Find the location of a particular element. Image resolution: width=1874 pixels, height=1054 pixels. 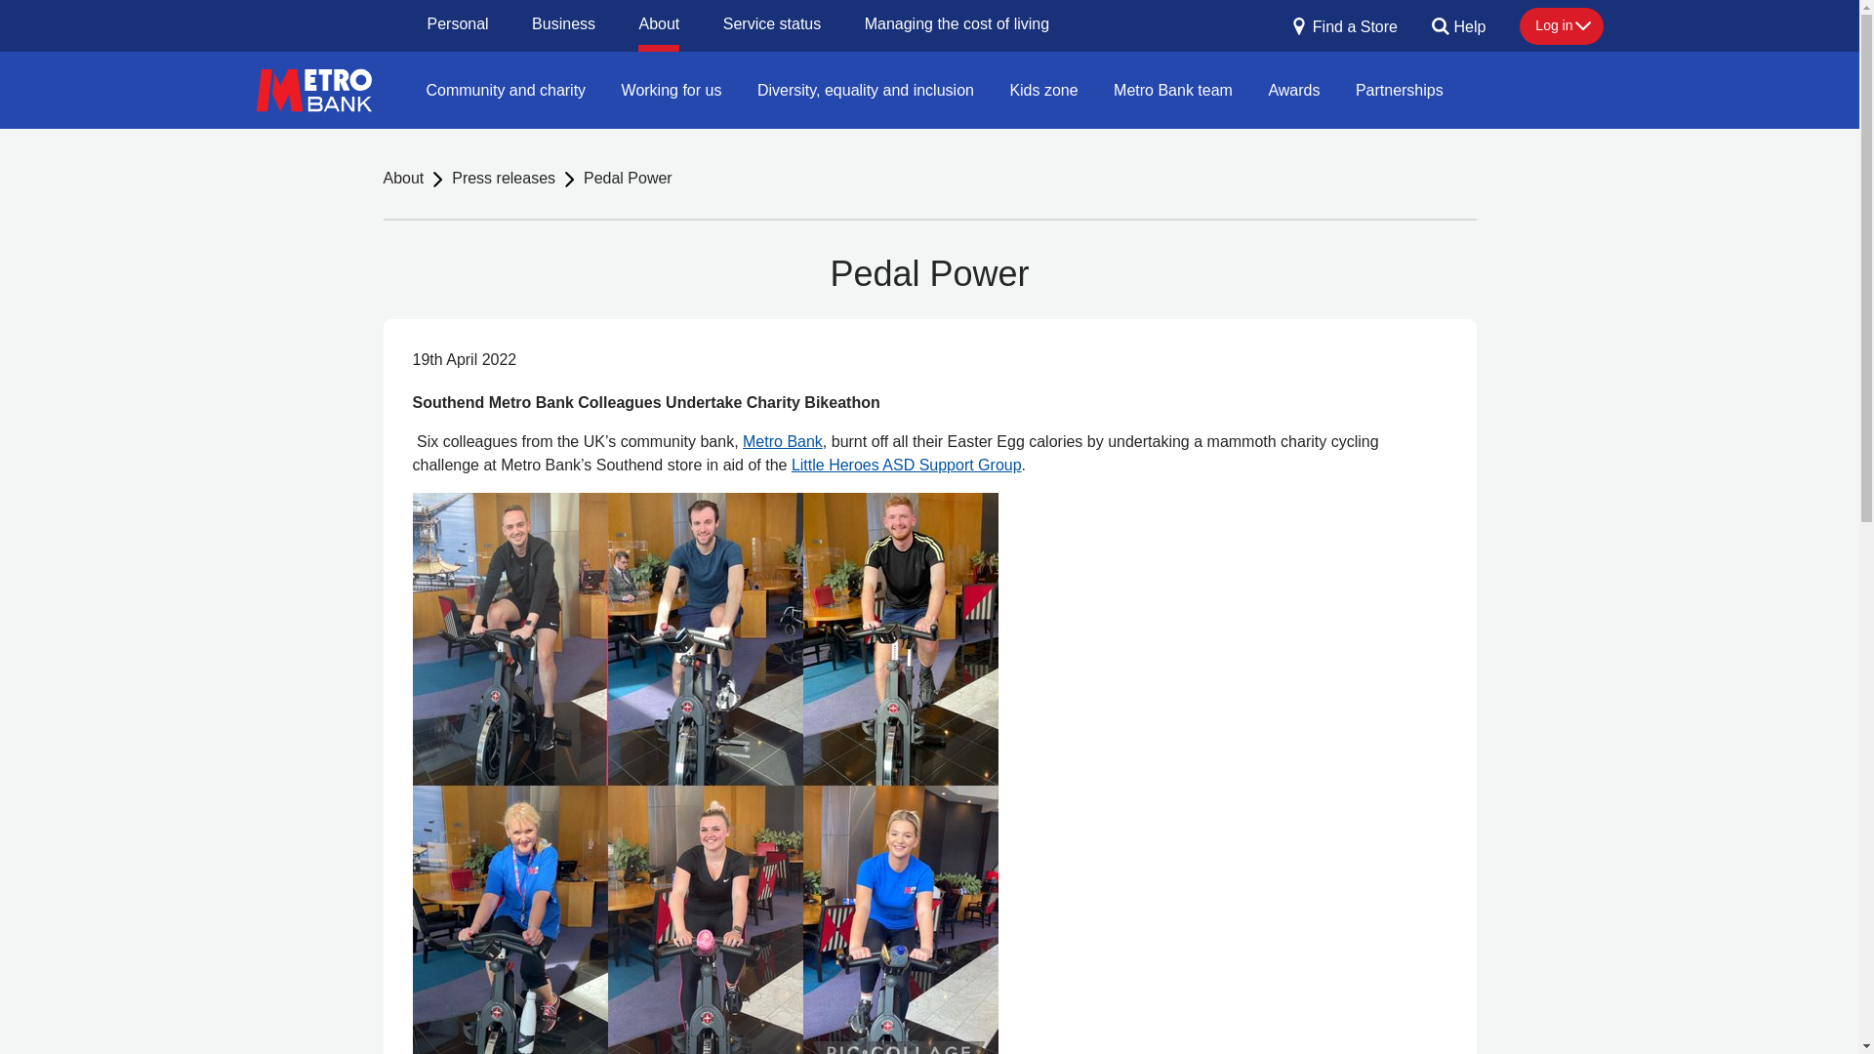

Diversity, equality and inclusion is located at coordinates (865, 89).